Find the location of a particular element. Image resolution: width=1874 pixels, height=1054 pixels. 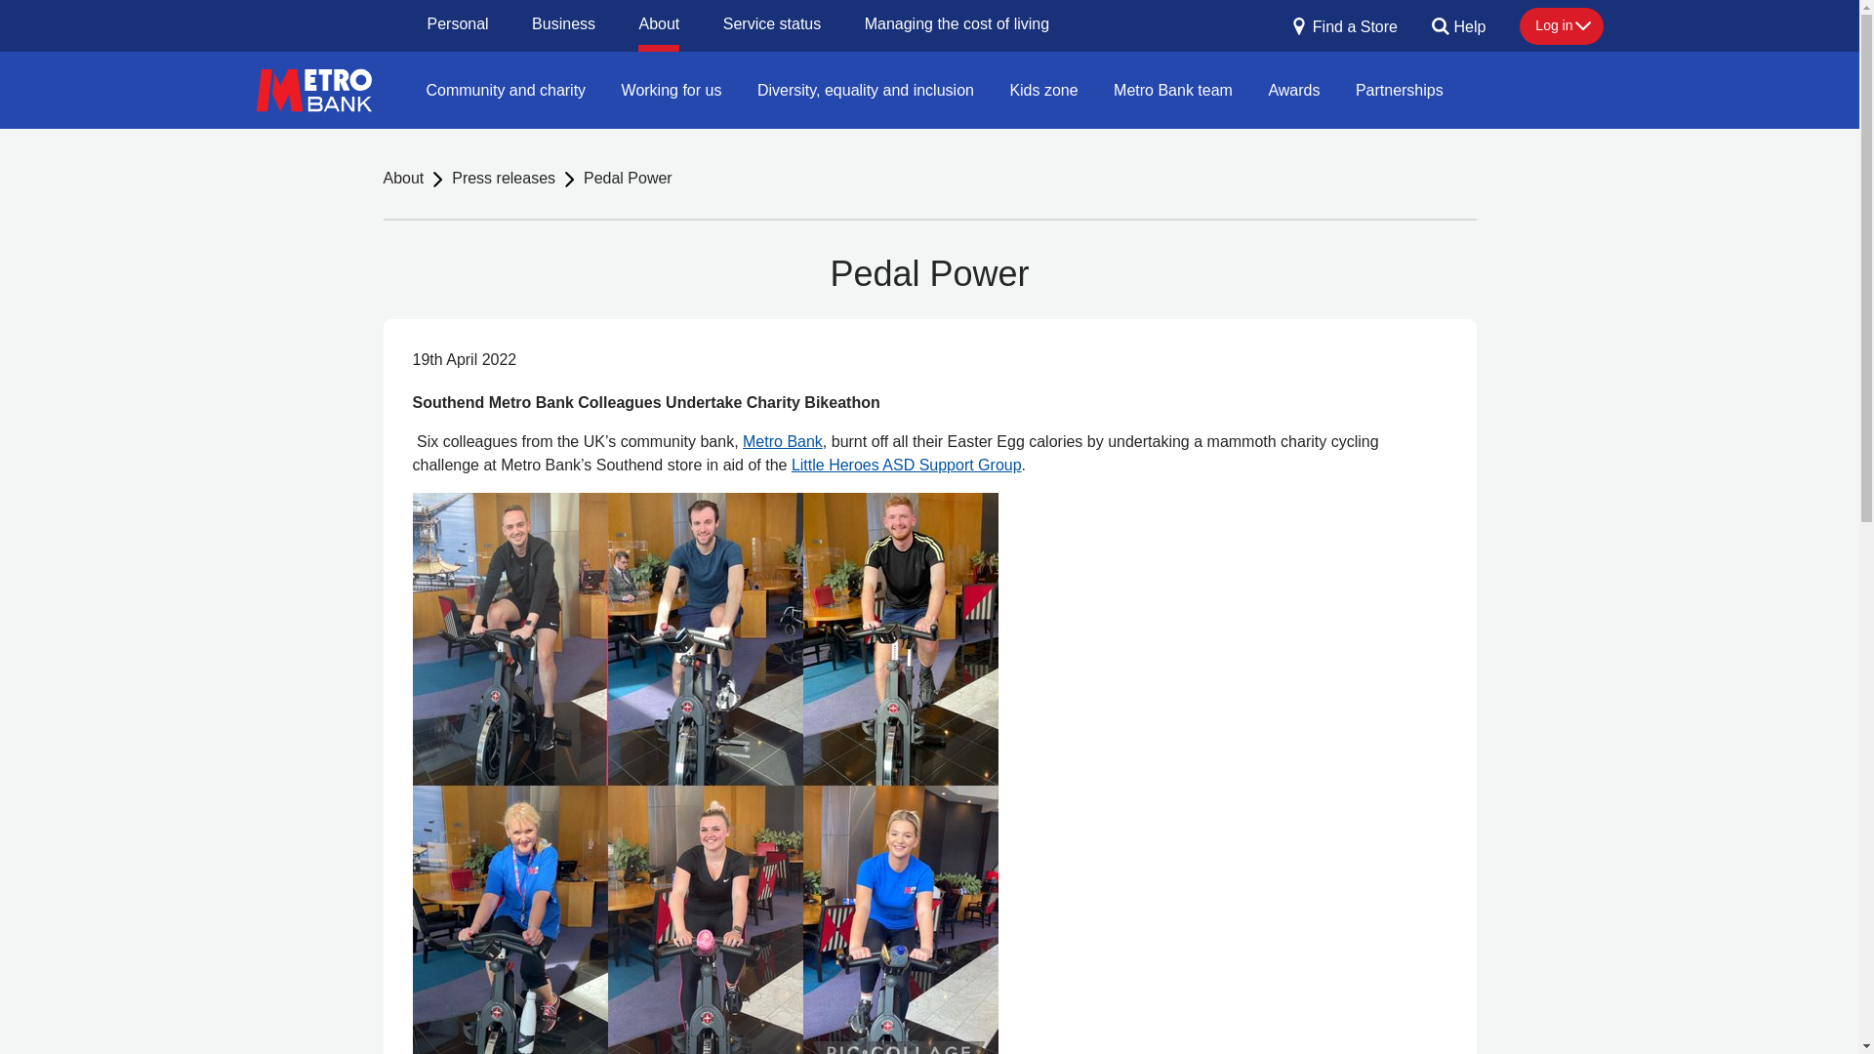

Diversity, equality and inclusion is located at coordinates (865, 89).